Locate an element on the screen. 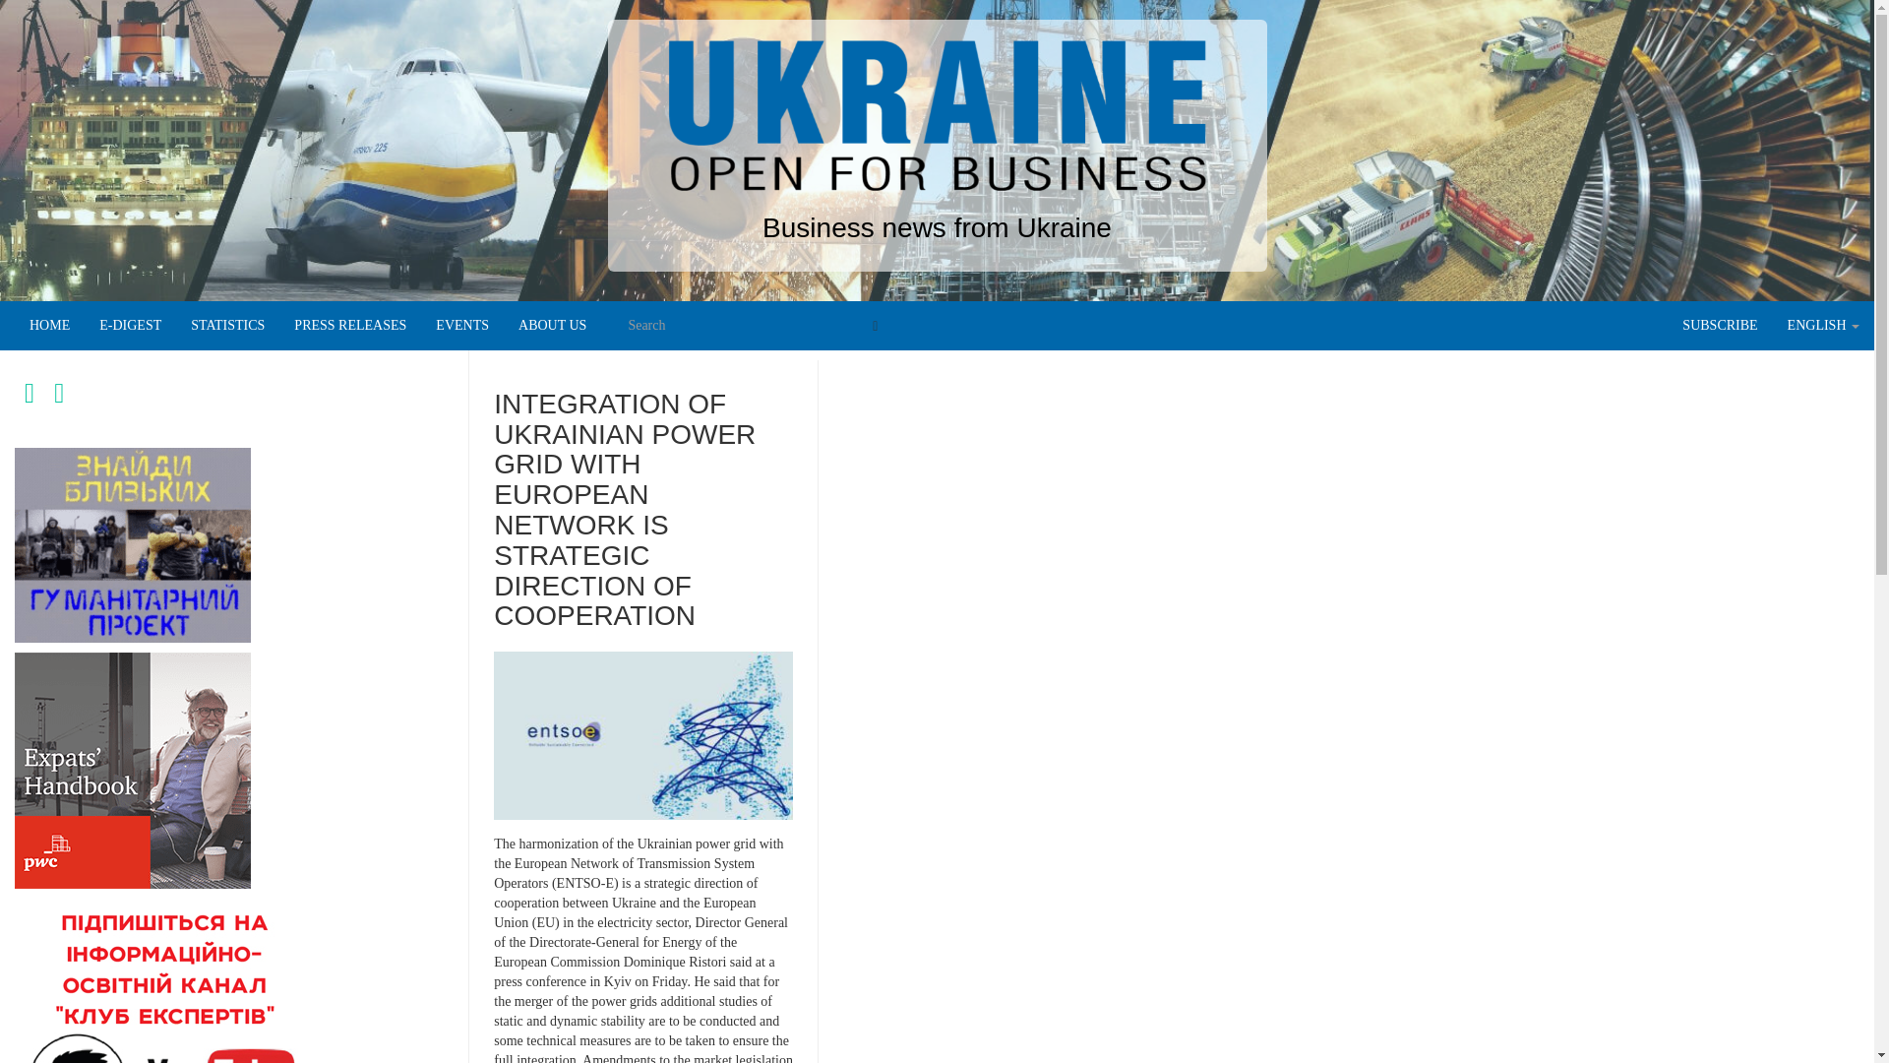 Image resolution: width=1889 pixels, height=1063 pixels. E-digest is located at coordinates (130, 325).